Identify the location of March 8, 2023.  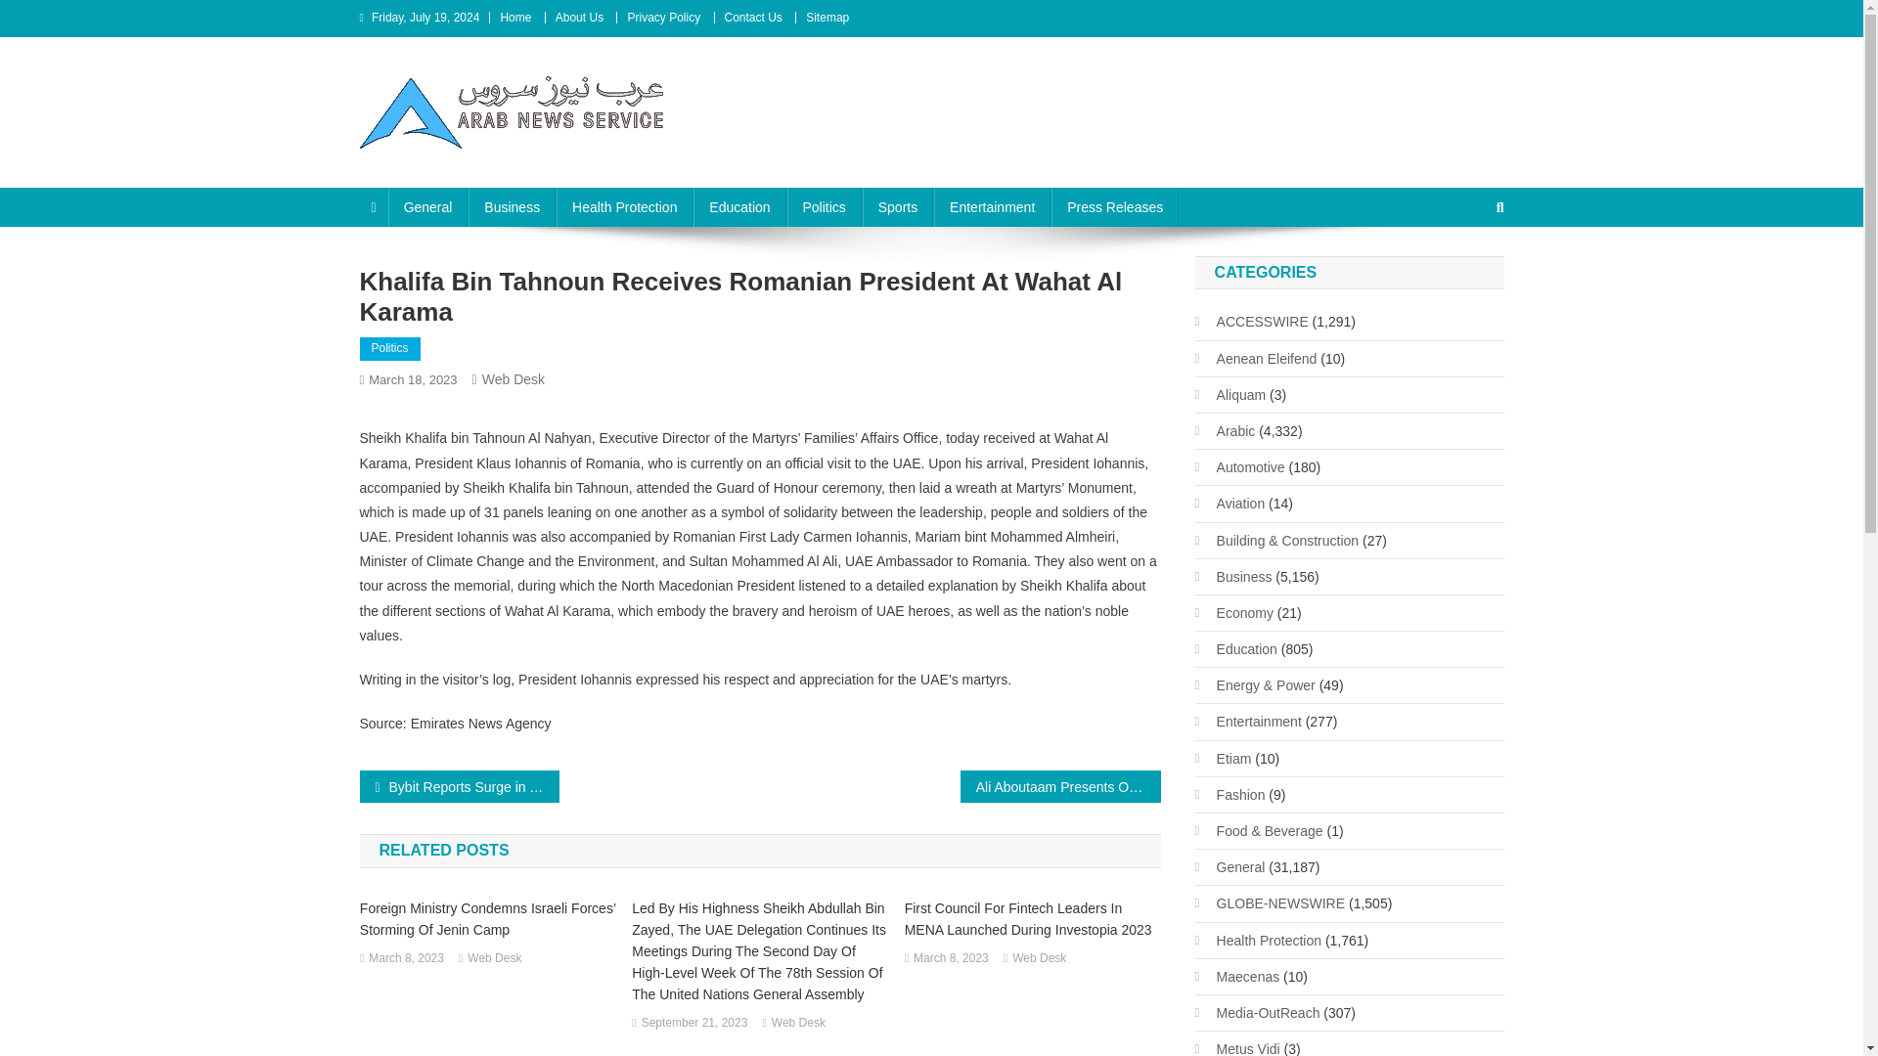
(405, 958).